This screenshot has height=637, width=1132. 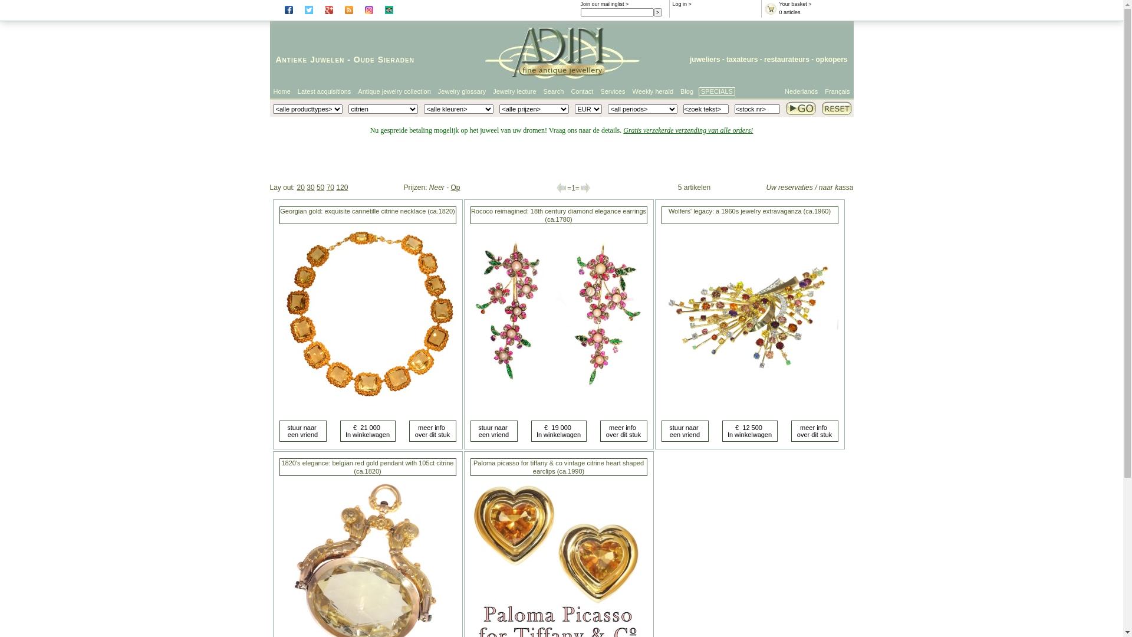 What do you see at coordinates (657, 12) in the screenshot?
I see ` > ` at bounding box center [657, 12].